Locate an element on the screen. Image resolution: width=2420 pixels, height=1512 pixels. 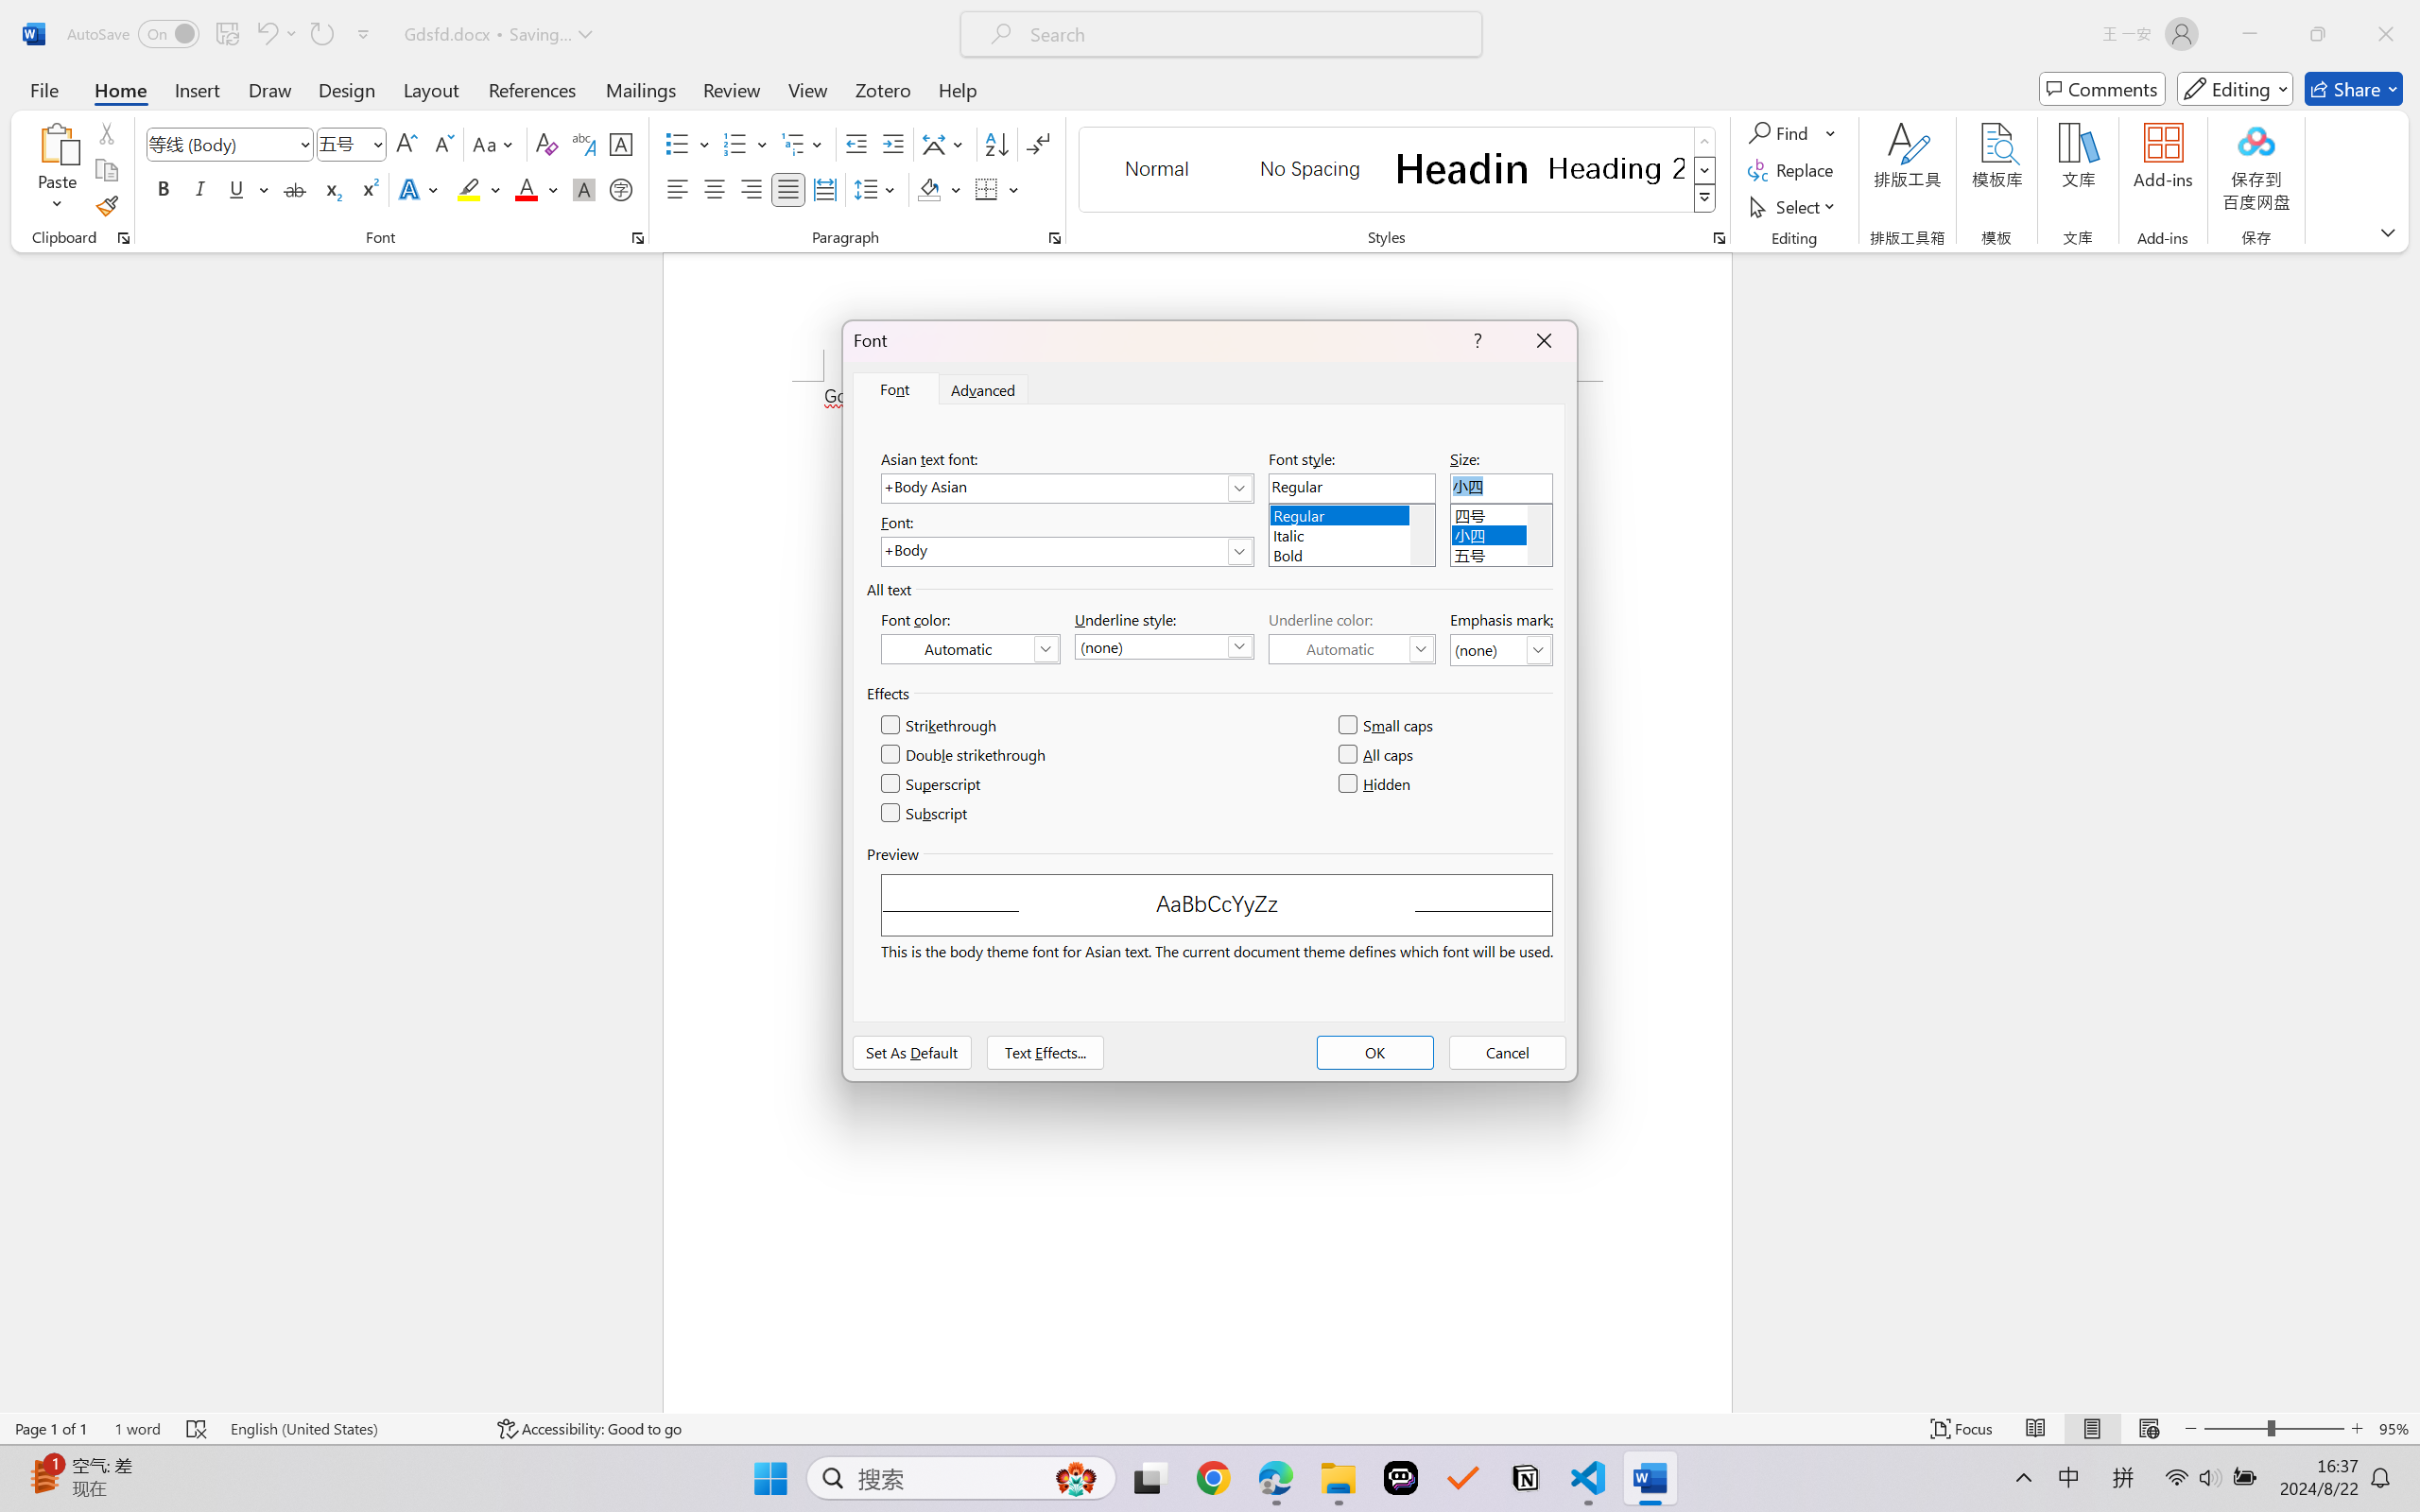
Heading 1 is located at coordinates (1462, 168).